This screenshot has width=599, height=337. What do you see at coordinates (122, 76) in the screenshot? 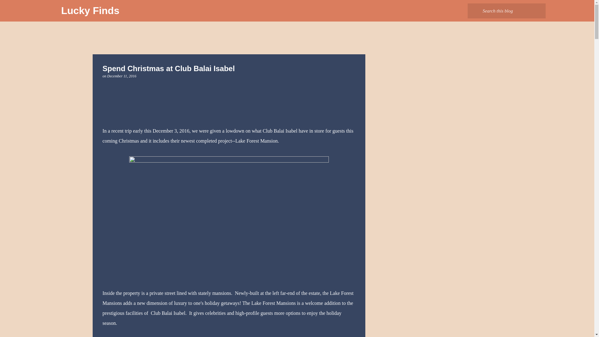
I see `permanent link` at bounding box center [122, 76].